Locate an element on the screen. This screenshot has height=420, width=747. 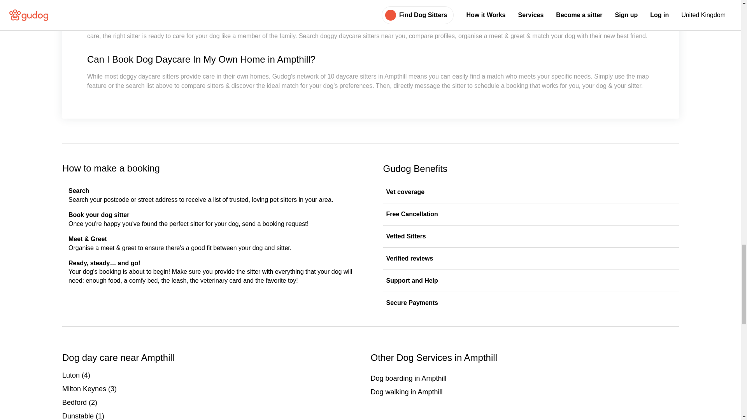
Dog day care in Milton Keynes is located at coordinates (216, 389).